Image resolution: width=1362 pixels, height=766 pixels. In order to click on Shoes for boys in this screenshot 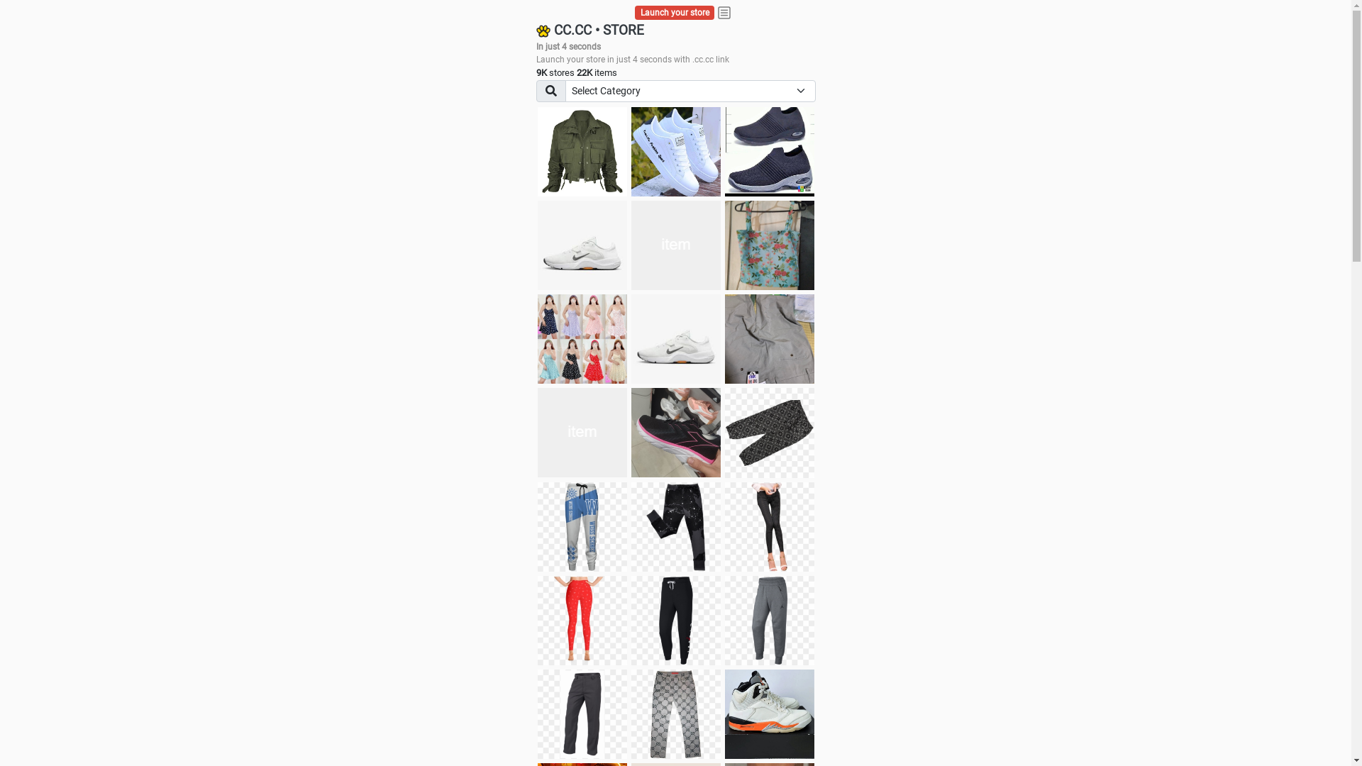, I will do `click(582, 245)`.